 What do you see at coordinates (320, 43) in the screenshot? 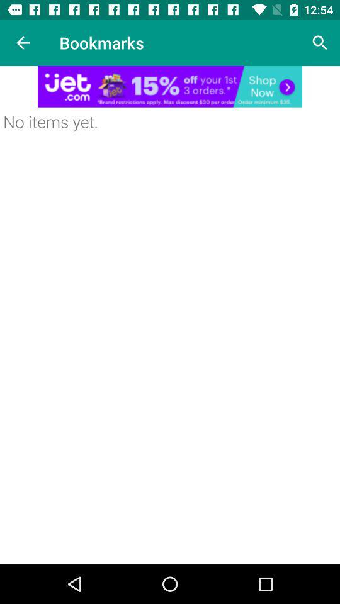
I see `search` at bounding box center [320, 43].